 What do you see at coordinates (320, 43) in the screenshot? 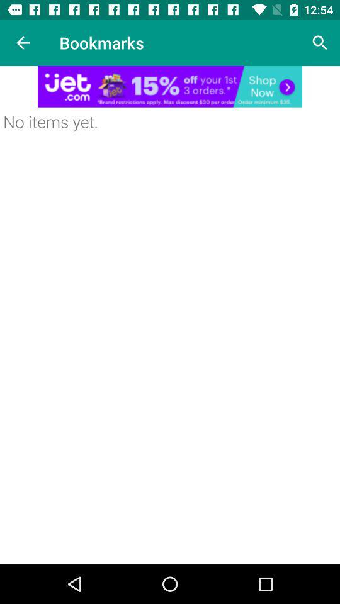
I see `search` at bounding box center [320, 43].